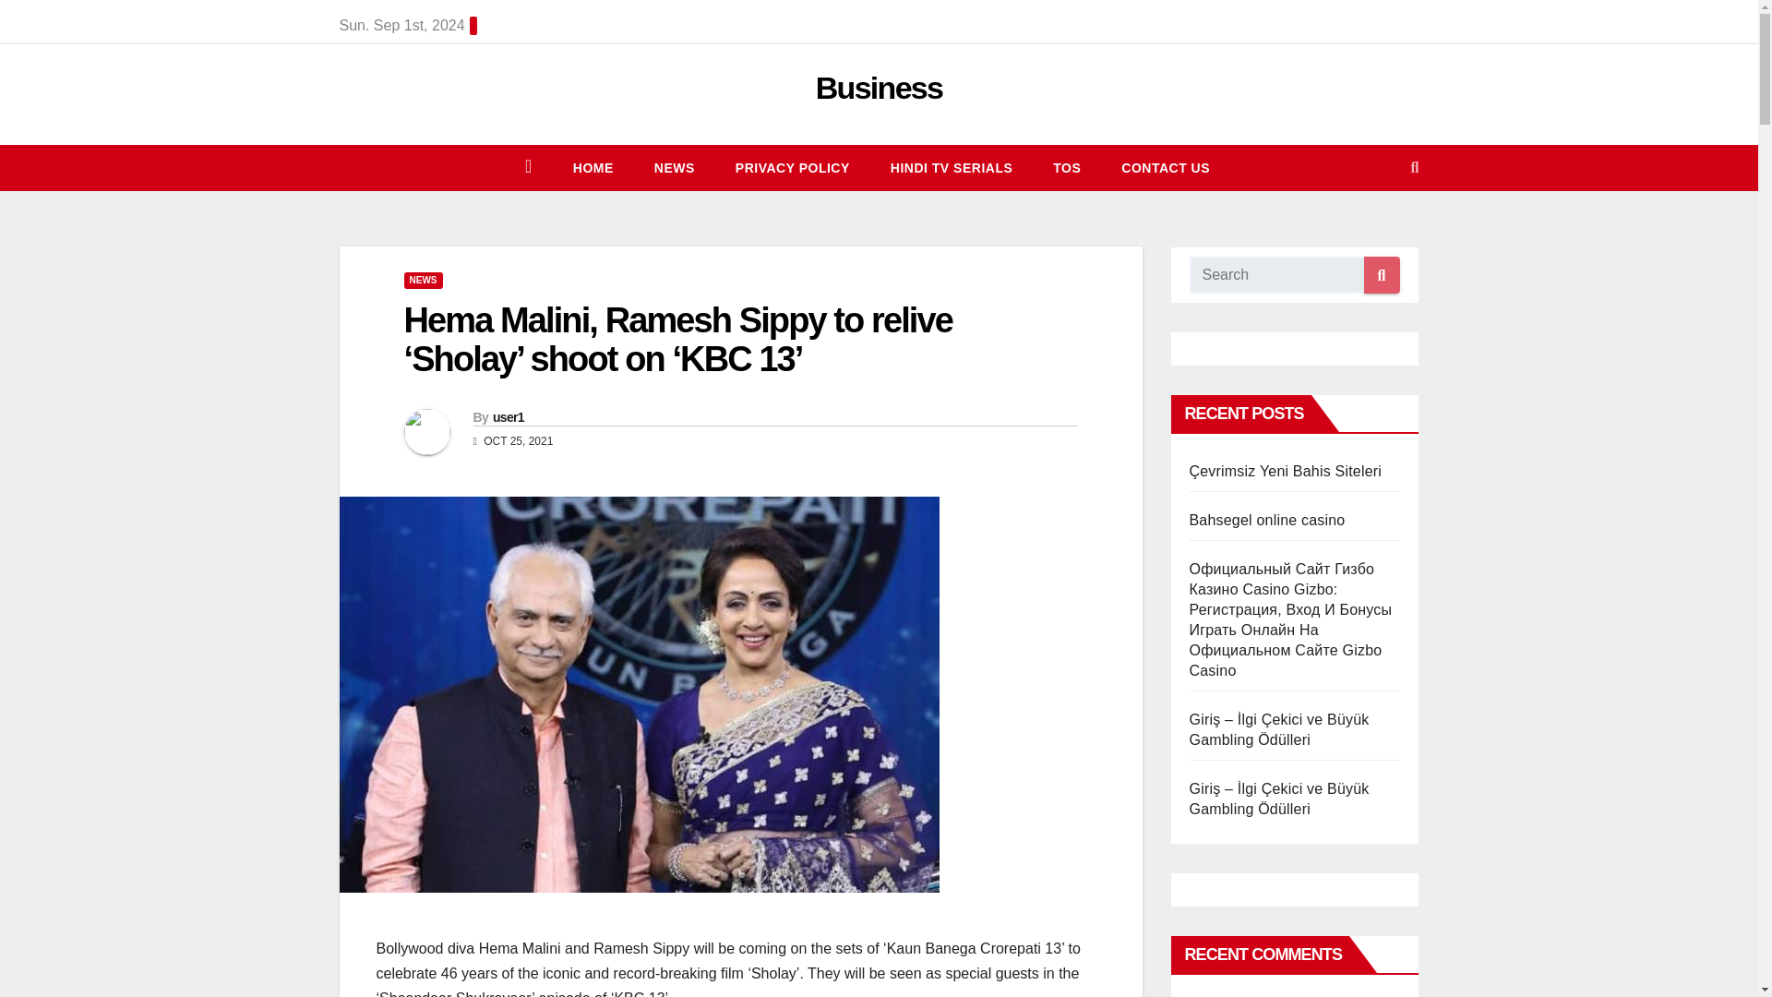  I want to click on user1, so click(508, 417).